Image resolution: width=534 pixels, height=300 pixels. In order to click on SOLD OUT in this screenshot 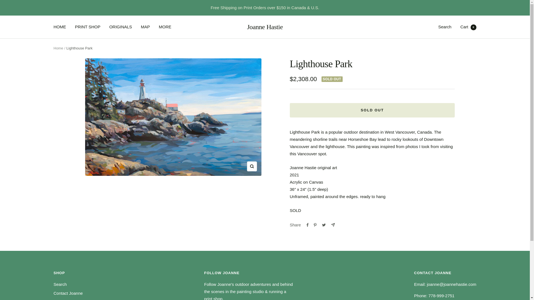, I will do `click(252, 166)`.